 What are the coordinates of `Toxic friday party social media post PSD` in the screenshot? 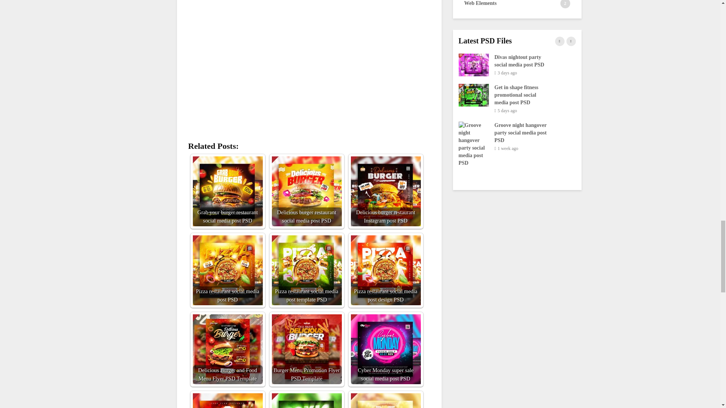 It's located at (306, 400).